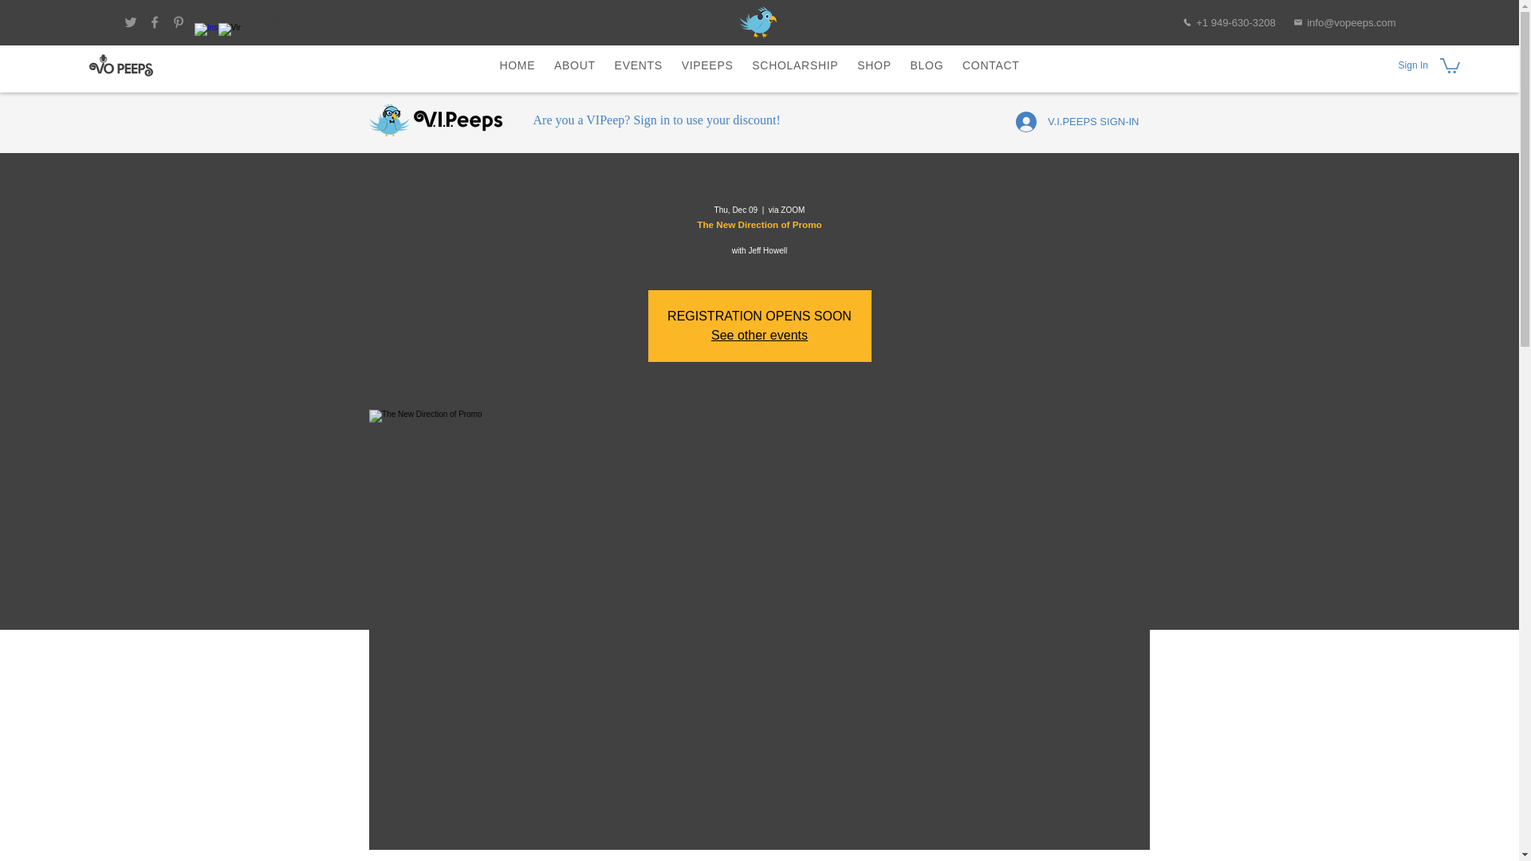 The image size is (1531, 861). What do you see at coordinates (638, 65) in the screenshot?
I see `V.I.PEEPS SIGN-IN` at bounding box center [638, 65].